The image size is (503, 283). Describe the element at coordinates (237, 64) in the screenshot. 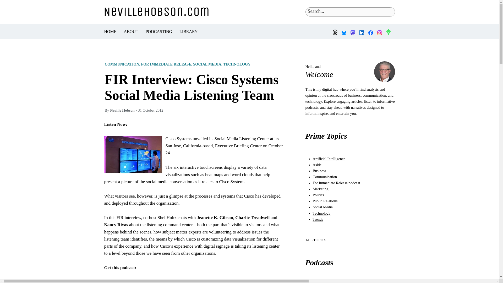

I see `TECHNOLOGY` at that location.